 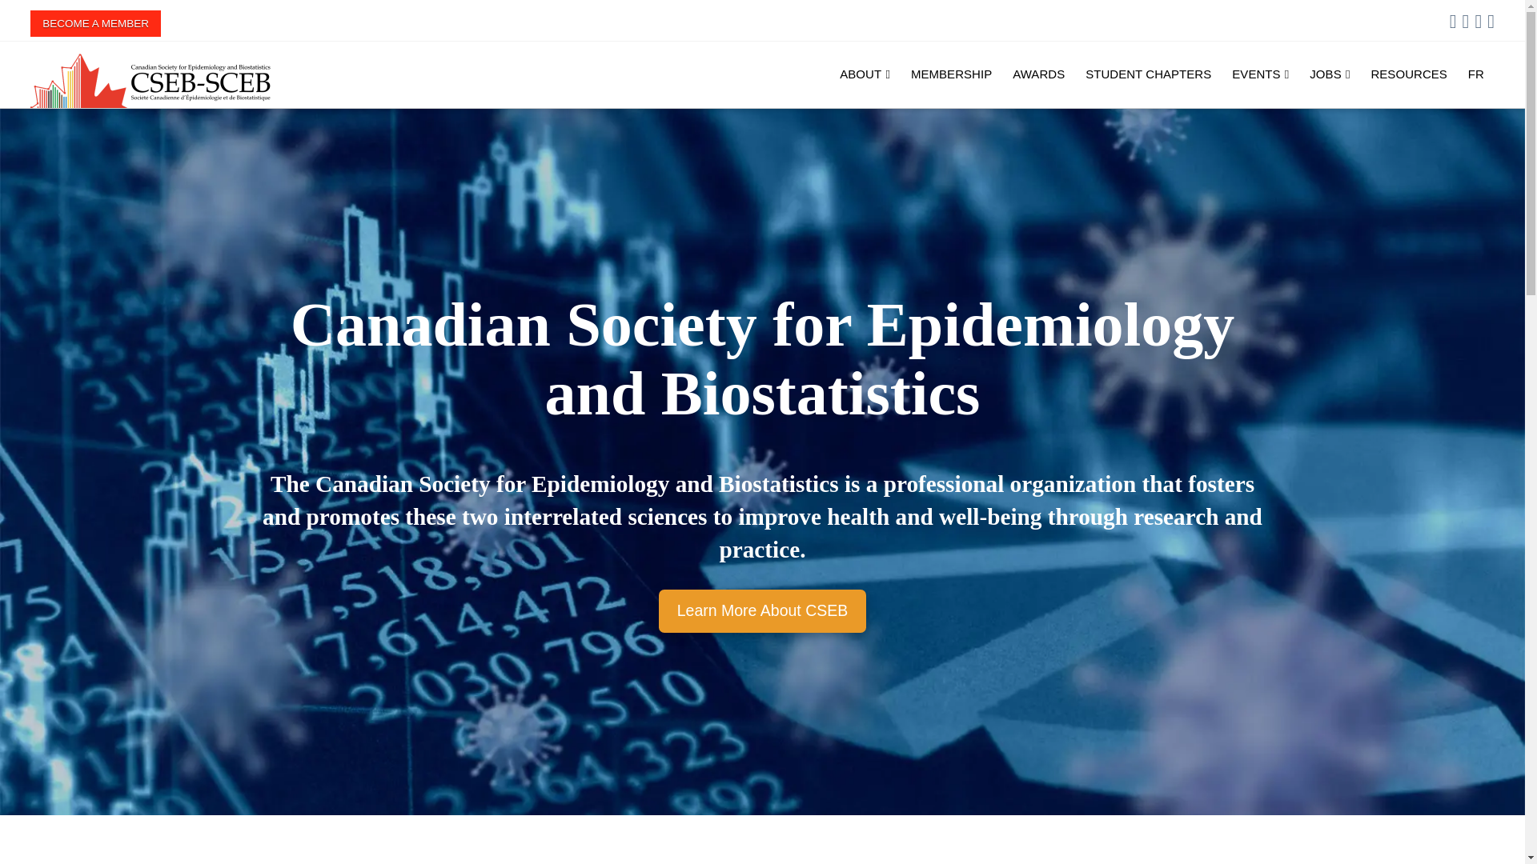 I want to click on BECOME A MEMBER, so click(x=96, y=23).